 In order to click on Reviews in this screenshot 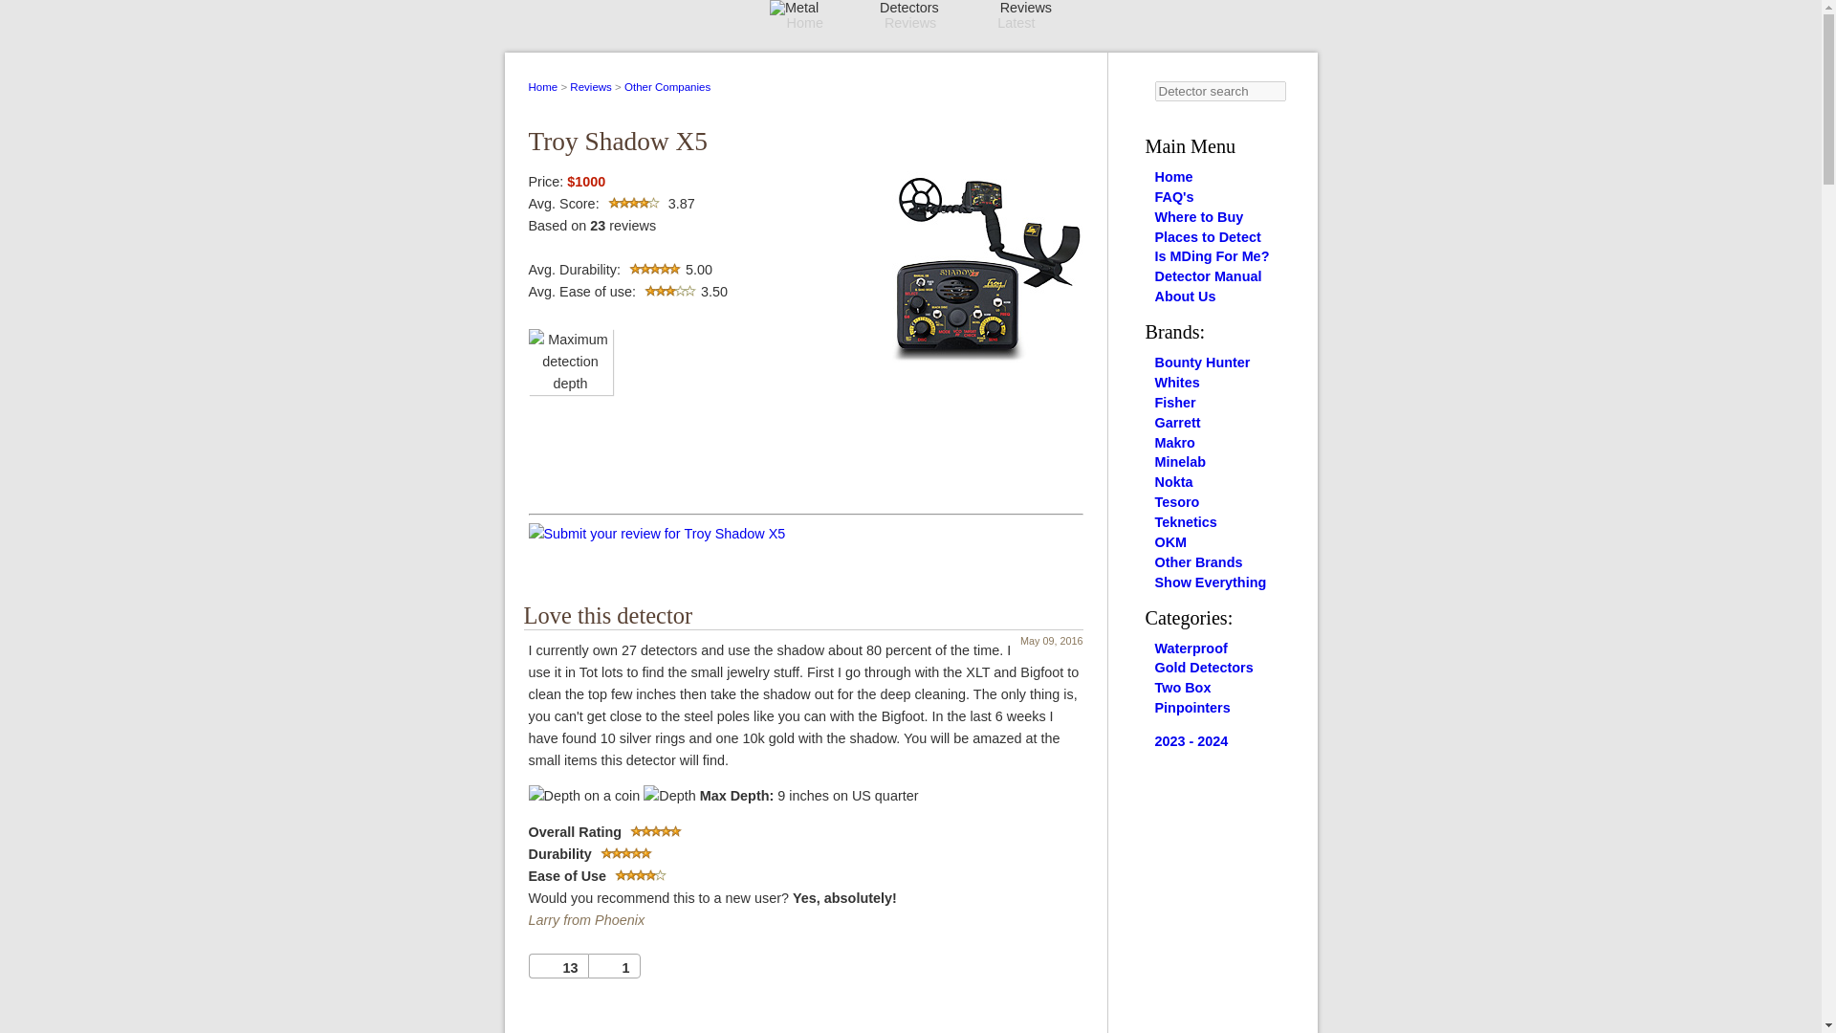, I will do `click(590, 87)`.